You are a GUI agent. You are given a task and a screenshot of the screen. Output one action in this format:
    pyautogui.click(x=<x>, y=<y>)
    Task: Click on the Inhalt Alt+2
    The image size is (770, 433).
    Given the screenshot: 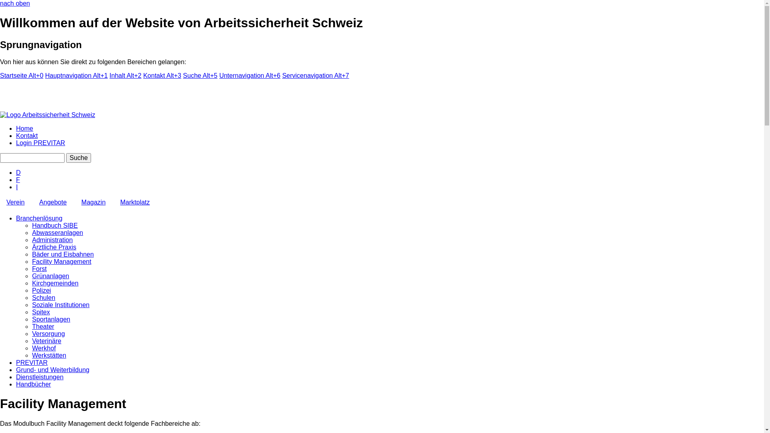 What is the action you would take?
    pyautogui.click(x=126, y=75)
    